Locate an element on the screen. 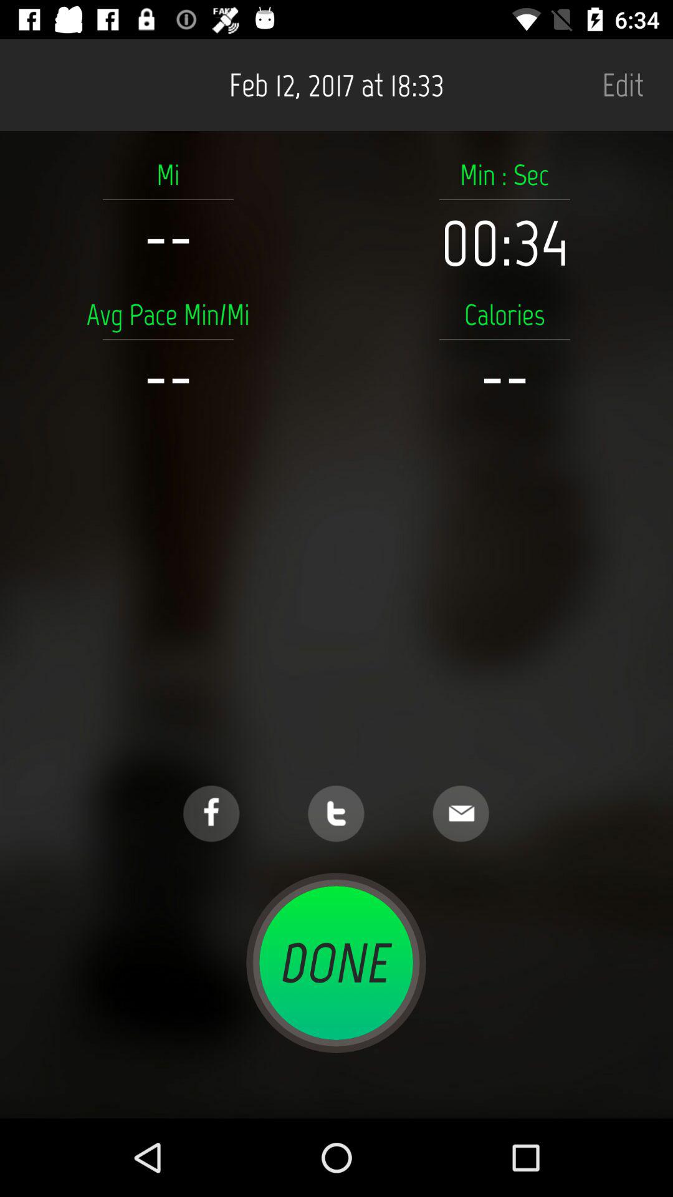 The height and width of the screenshot is (1197, 673). share too facebook is located at coordinates (211, 814).